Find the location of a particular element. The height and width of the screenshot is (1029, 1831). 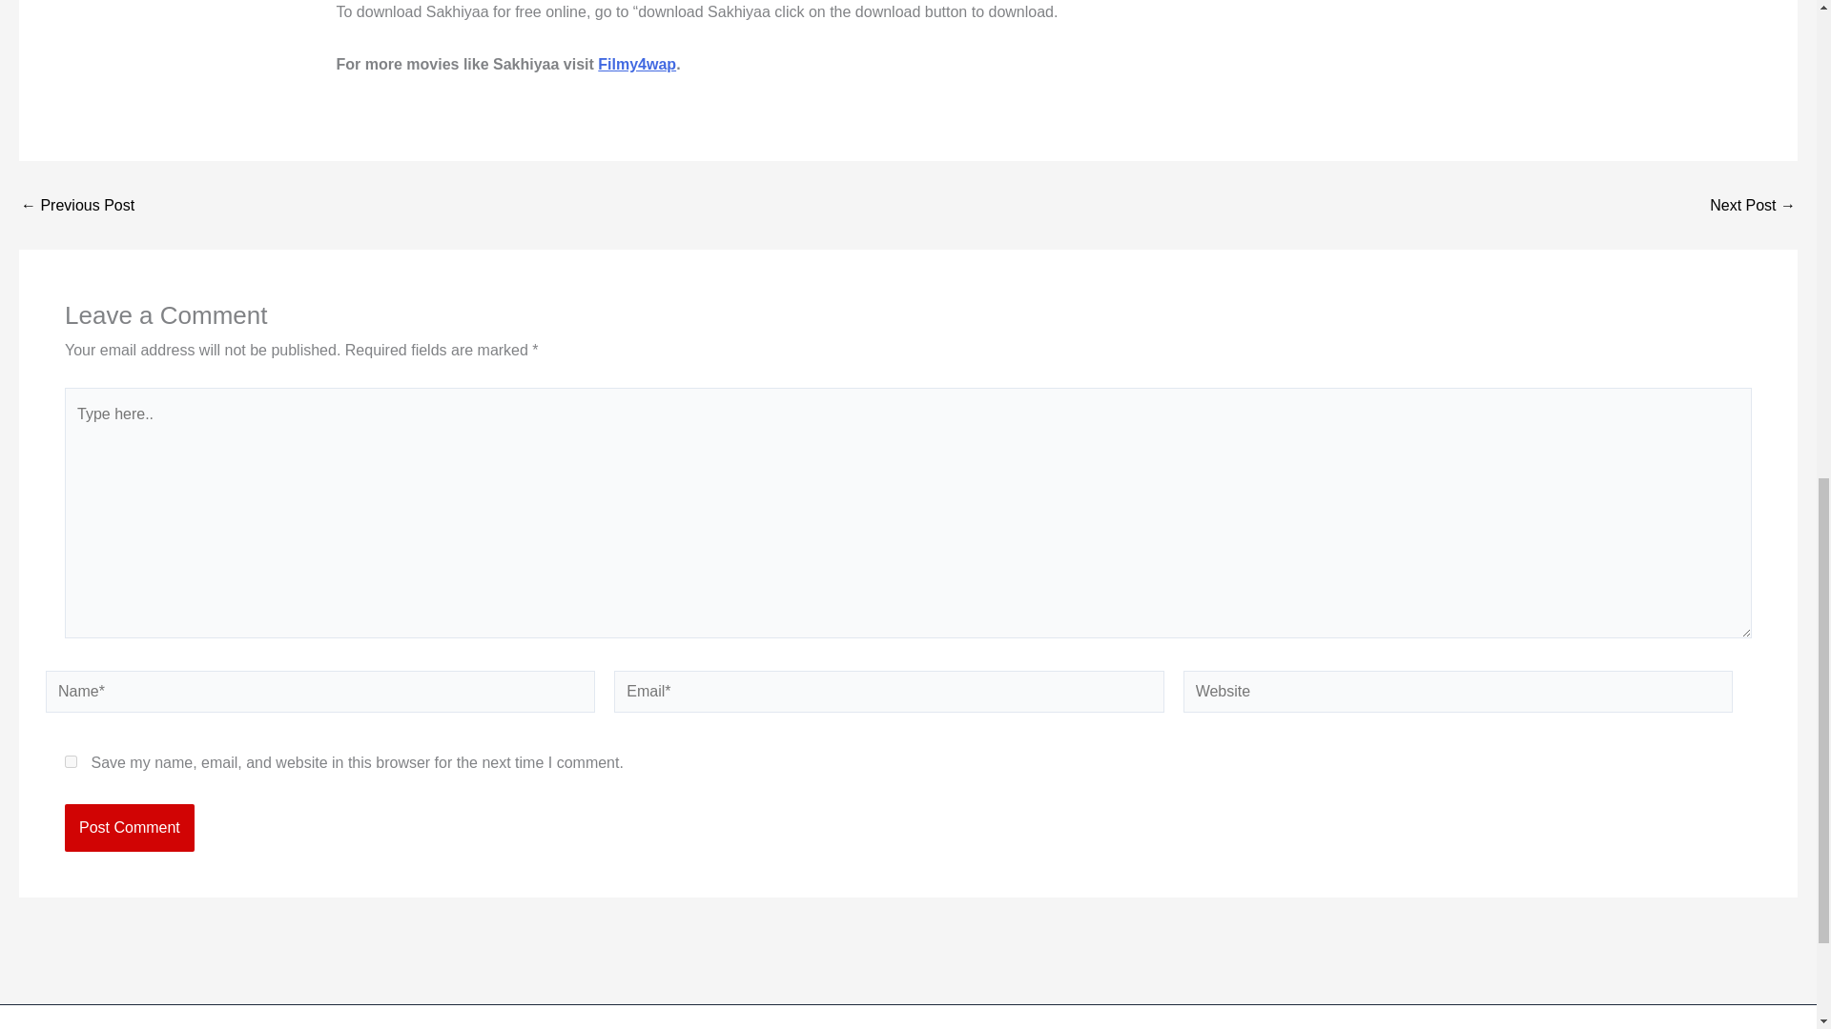

Veduka is located at coordinates (1753, 206).